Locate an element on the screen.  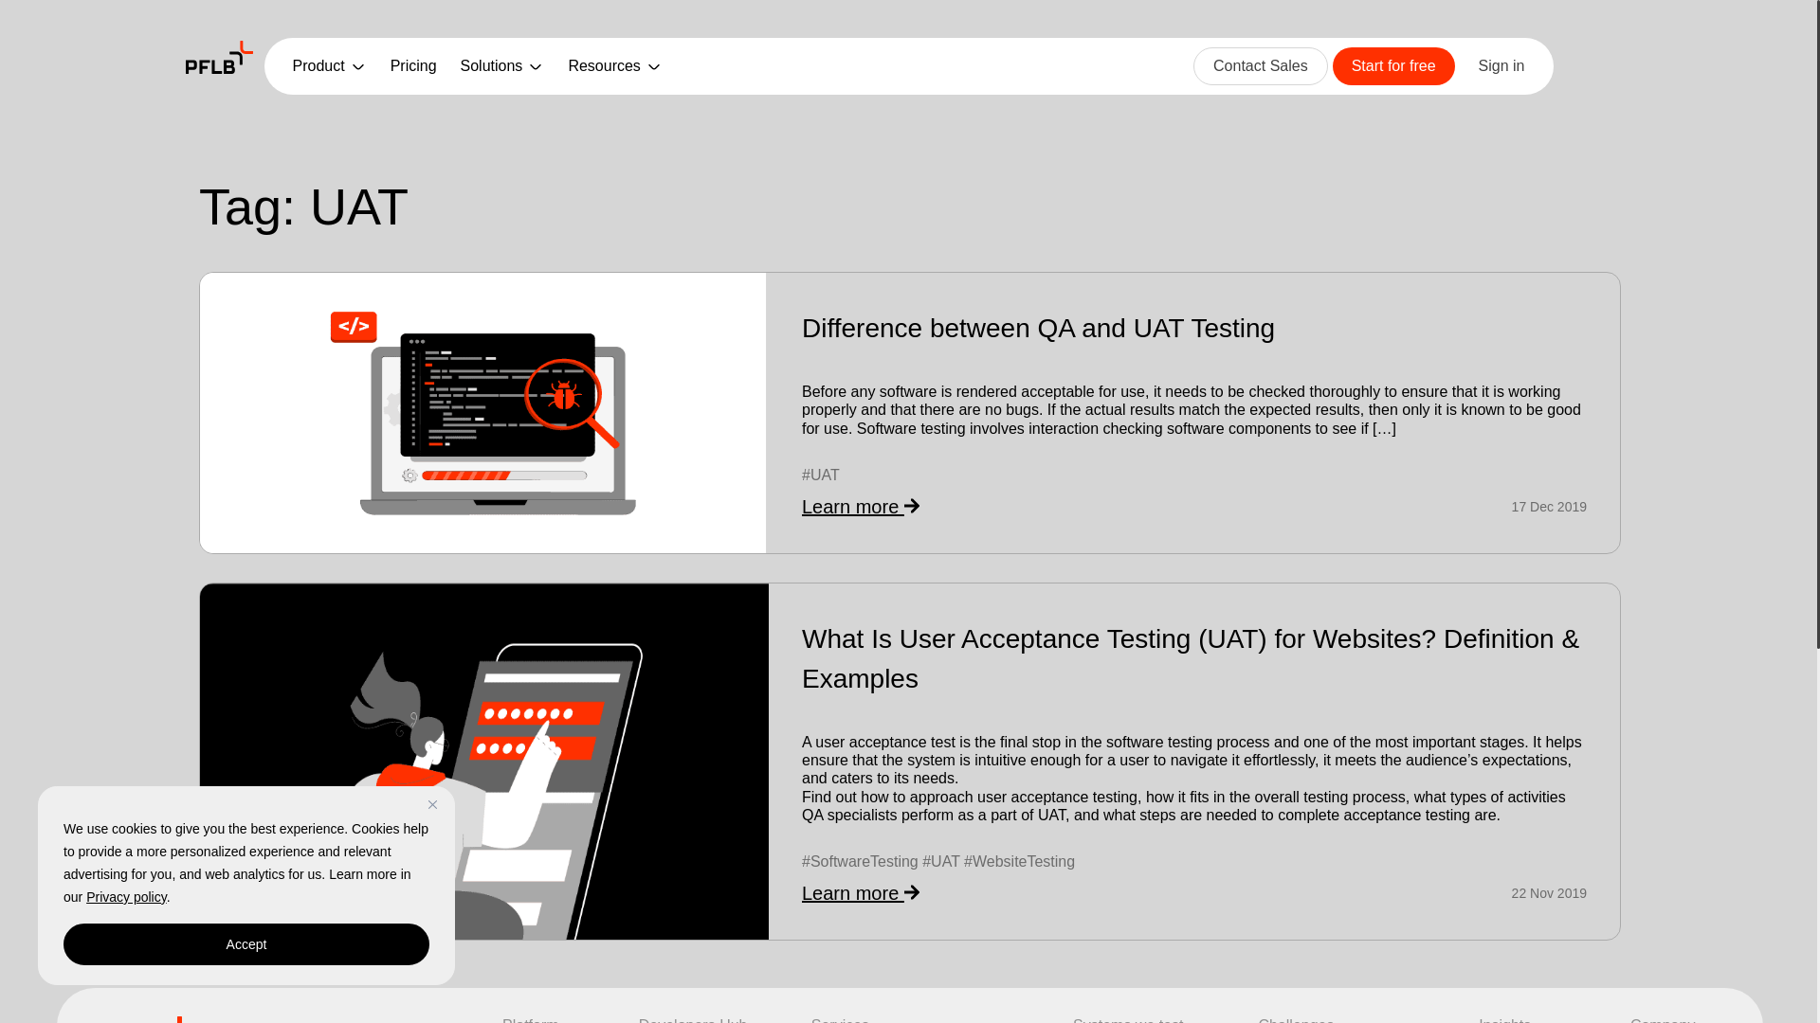
Privacy policy is located at coordinates (126, 896).